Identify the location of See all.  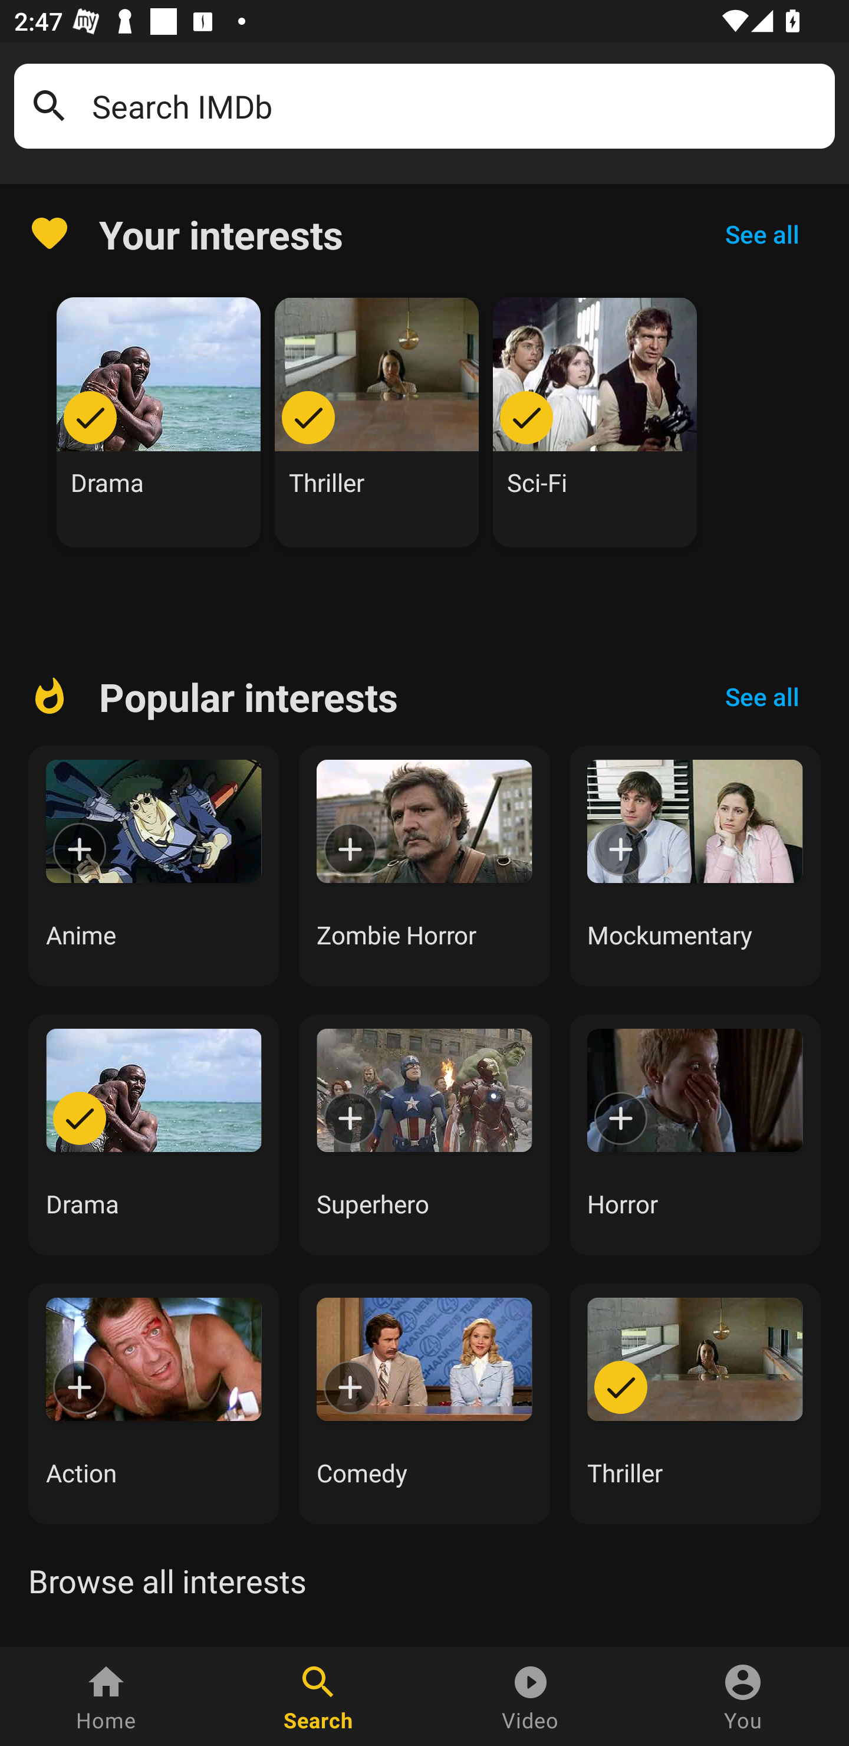
(762, 234).